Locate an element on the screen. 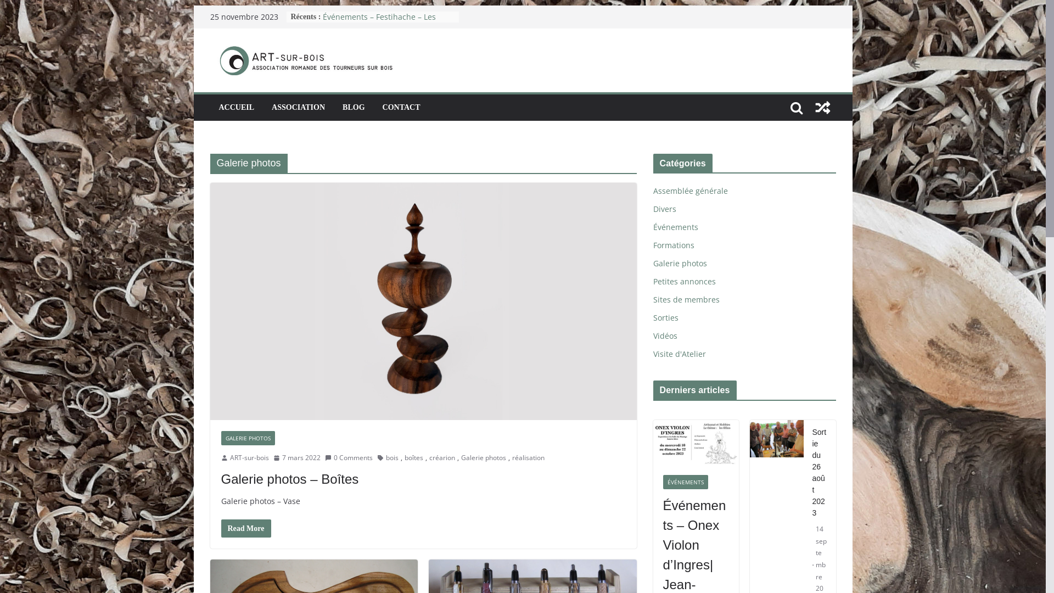 The image size is (1054, 593). Passer au contenu is located at coordinates (193, 5).